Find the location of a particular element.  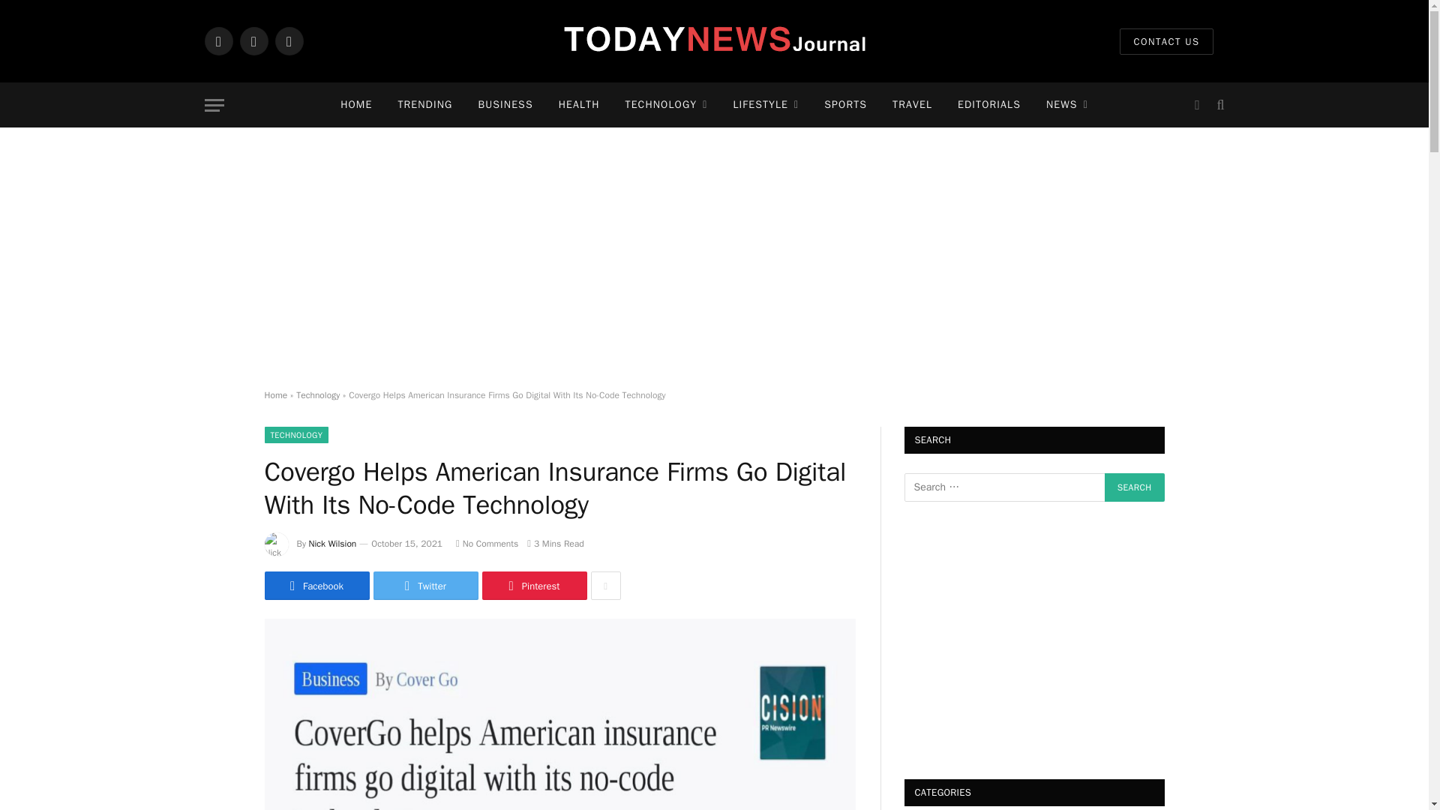

CONTACT US is located at coordinates (1165, 41).